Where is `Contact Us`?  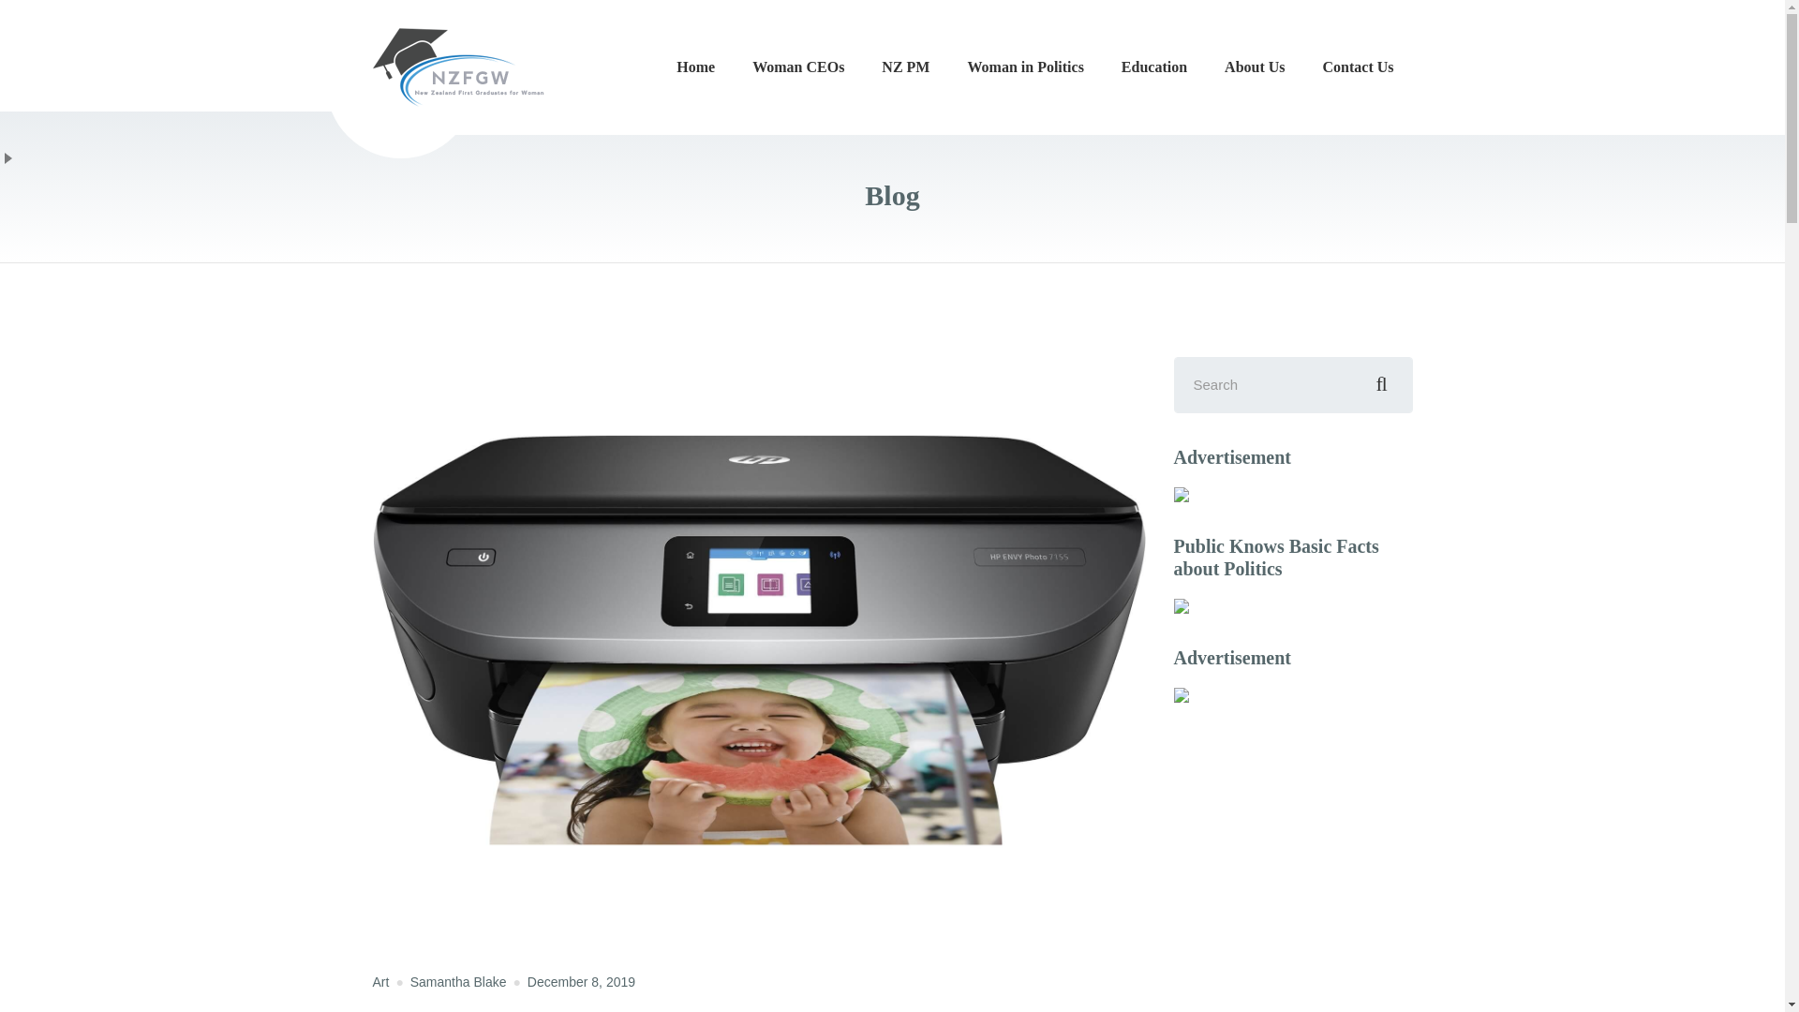
Contact Us is located at coordinates (1359, 67).